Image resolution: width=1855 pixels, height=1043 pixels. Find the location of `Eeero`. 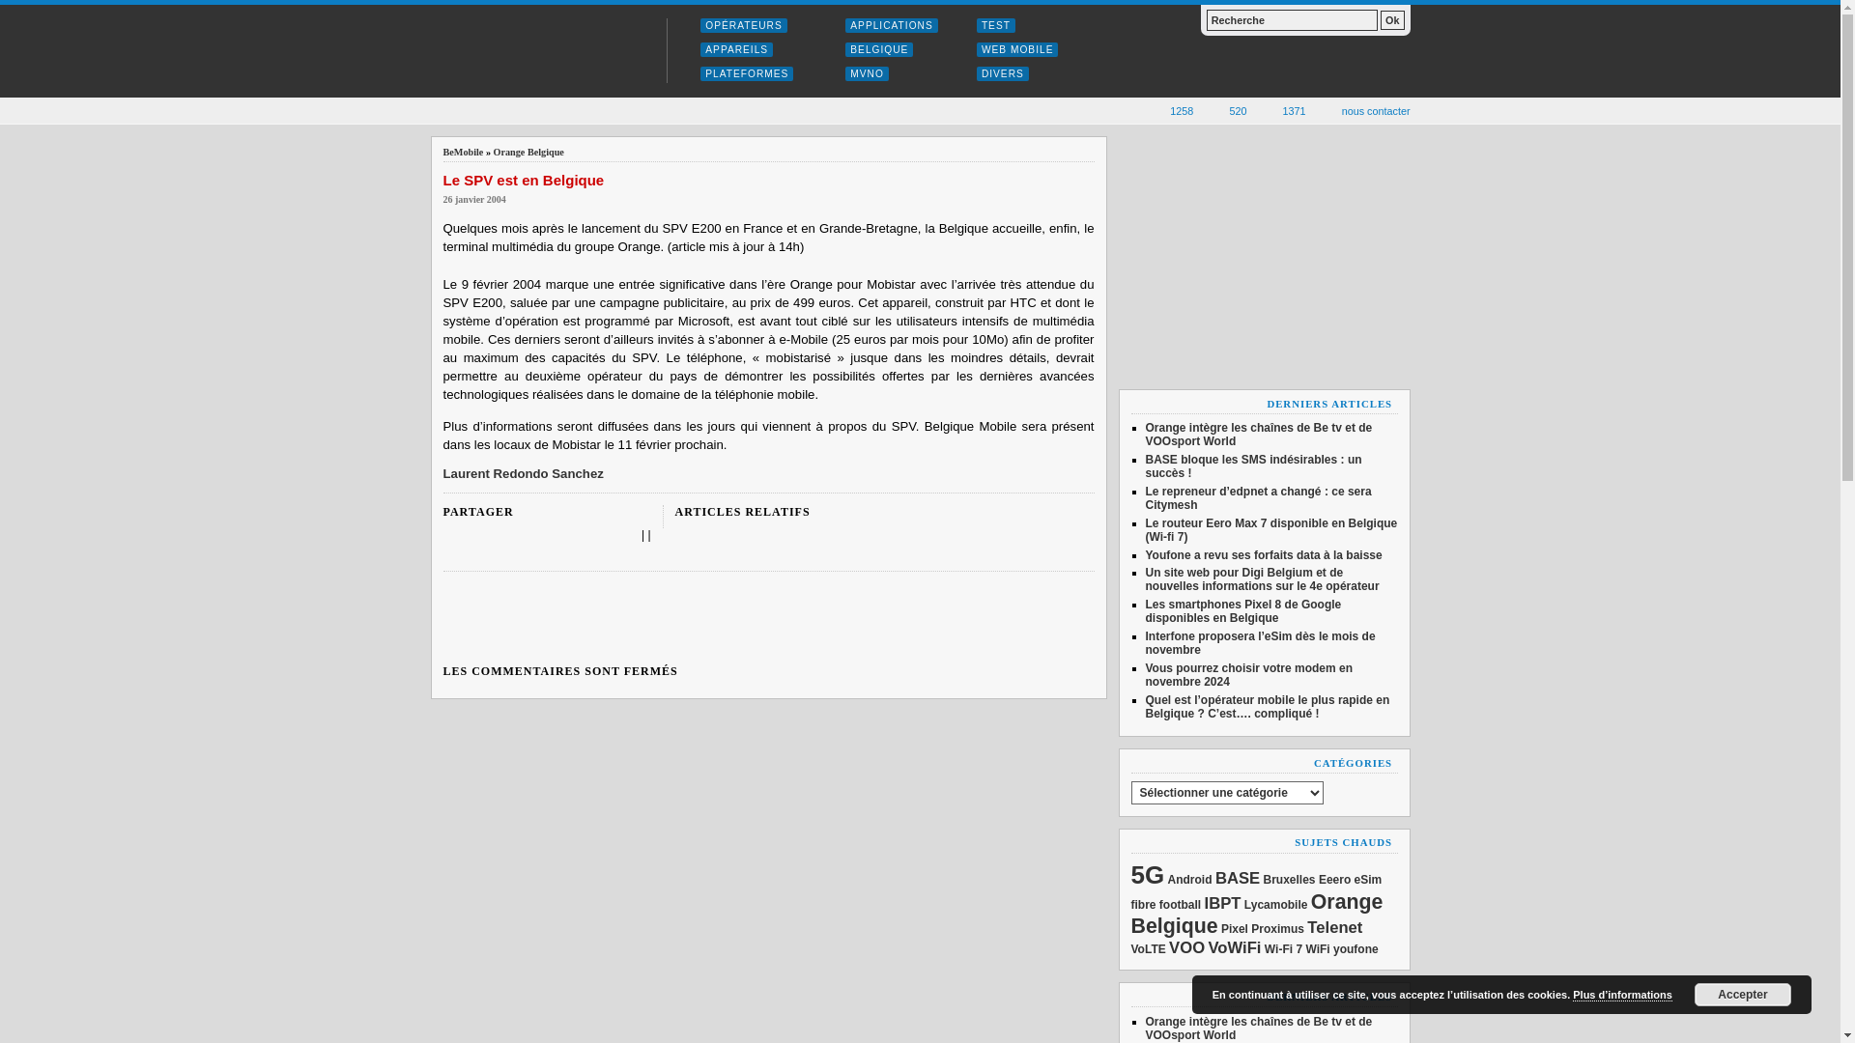

Eeero is located at coordinates (1335, 880).